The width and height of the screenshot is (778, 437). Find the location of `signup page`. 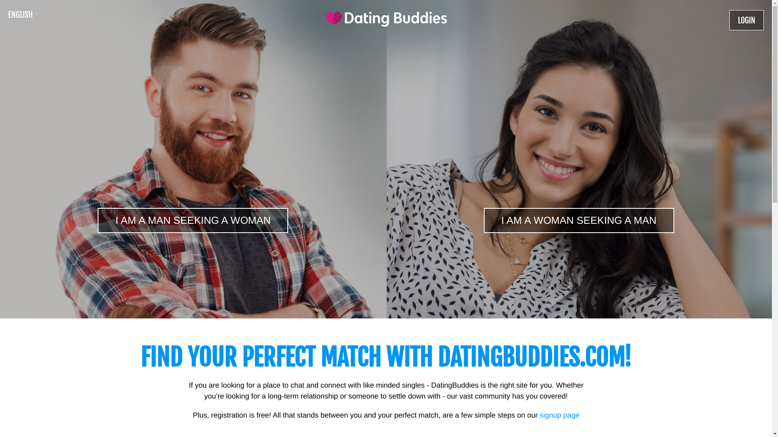

signup page is located at coordinates (560, 415).